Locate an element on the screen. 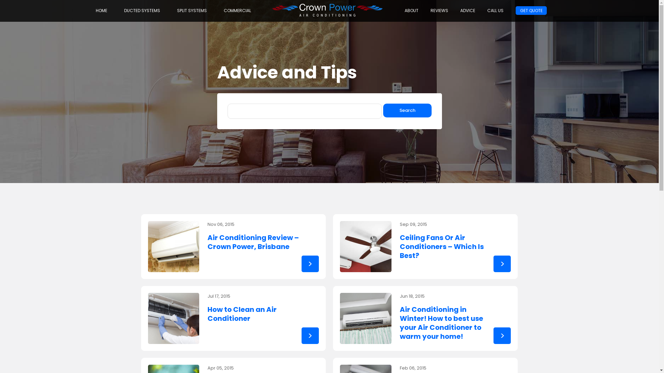 Image resolution: width=664 pixels, height=373 pixels. Search is located at coordinates (407, 111).